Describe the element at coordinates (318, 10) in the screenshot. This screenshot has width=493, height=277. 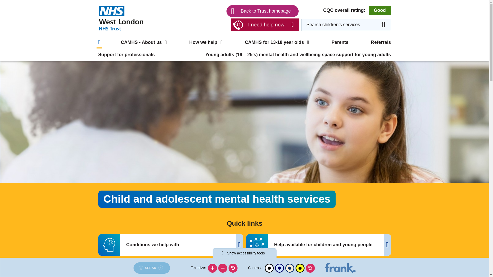
I see `Medications` at that location.